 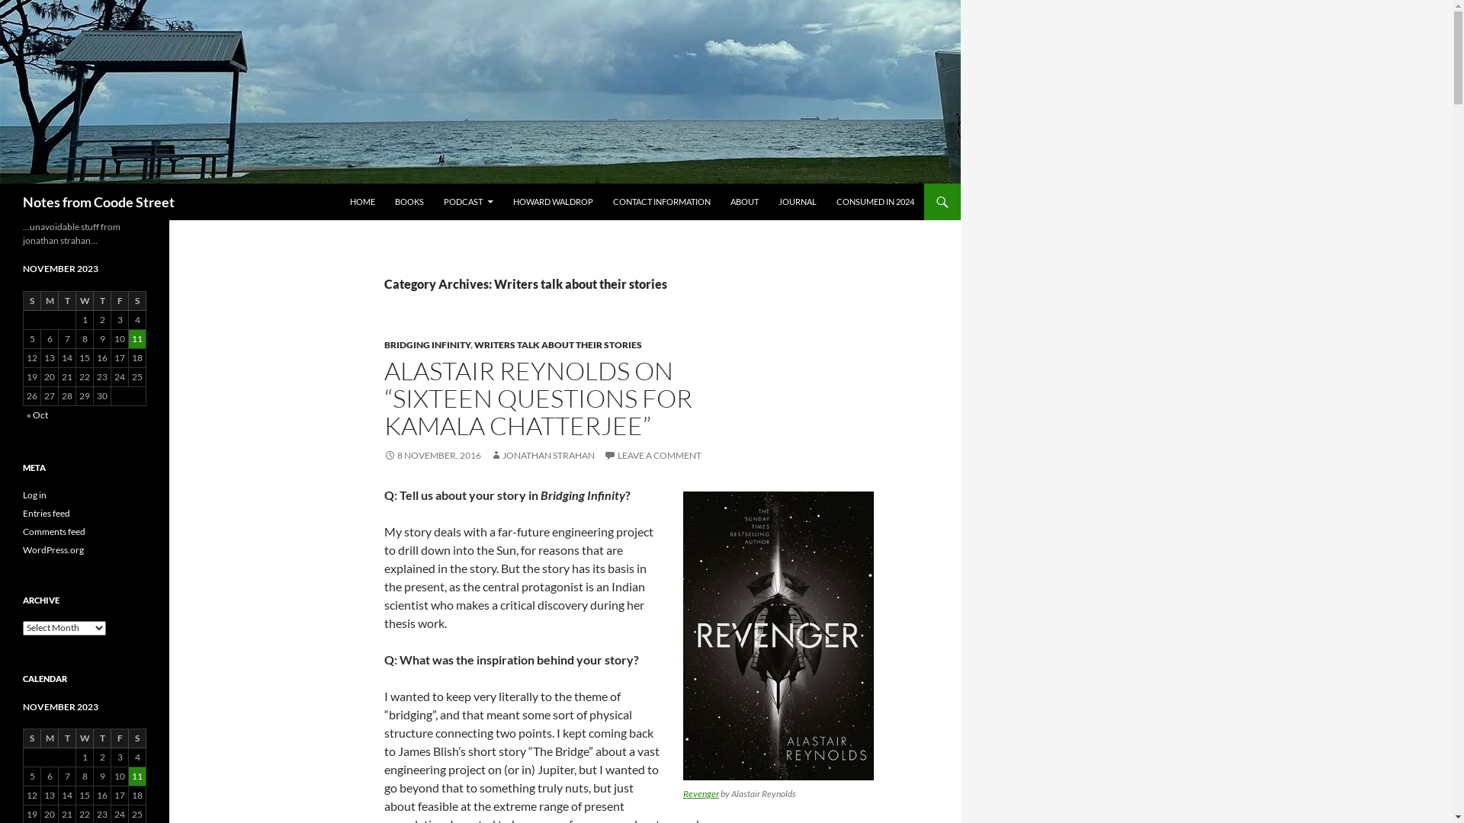 I want to click on CONSUMED IN 2024, so click(x=875, y=202).